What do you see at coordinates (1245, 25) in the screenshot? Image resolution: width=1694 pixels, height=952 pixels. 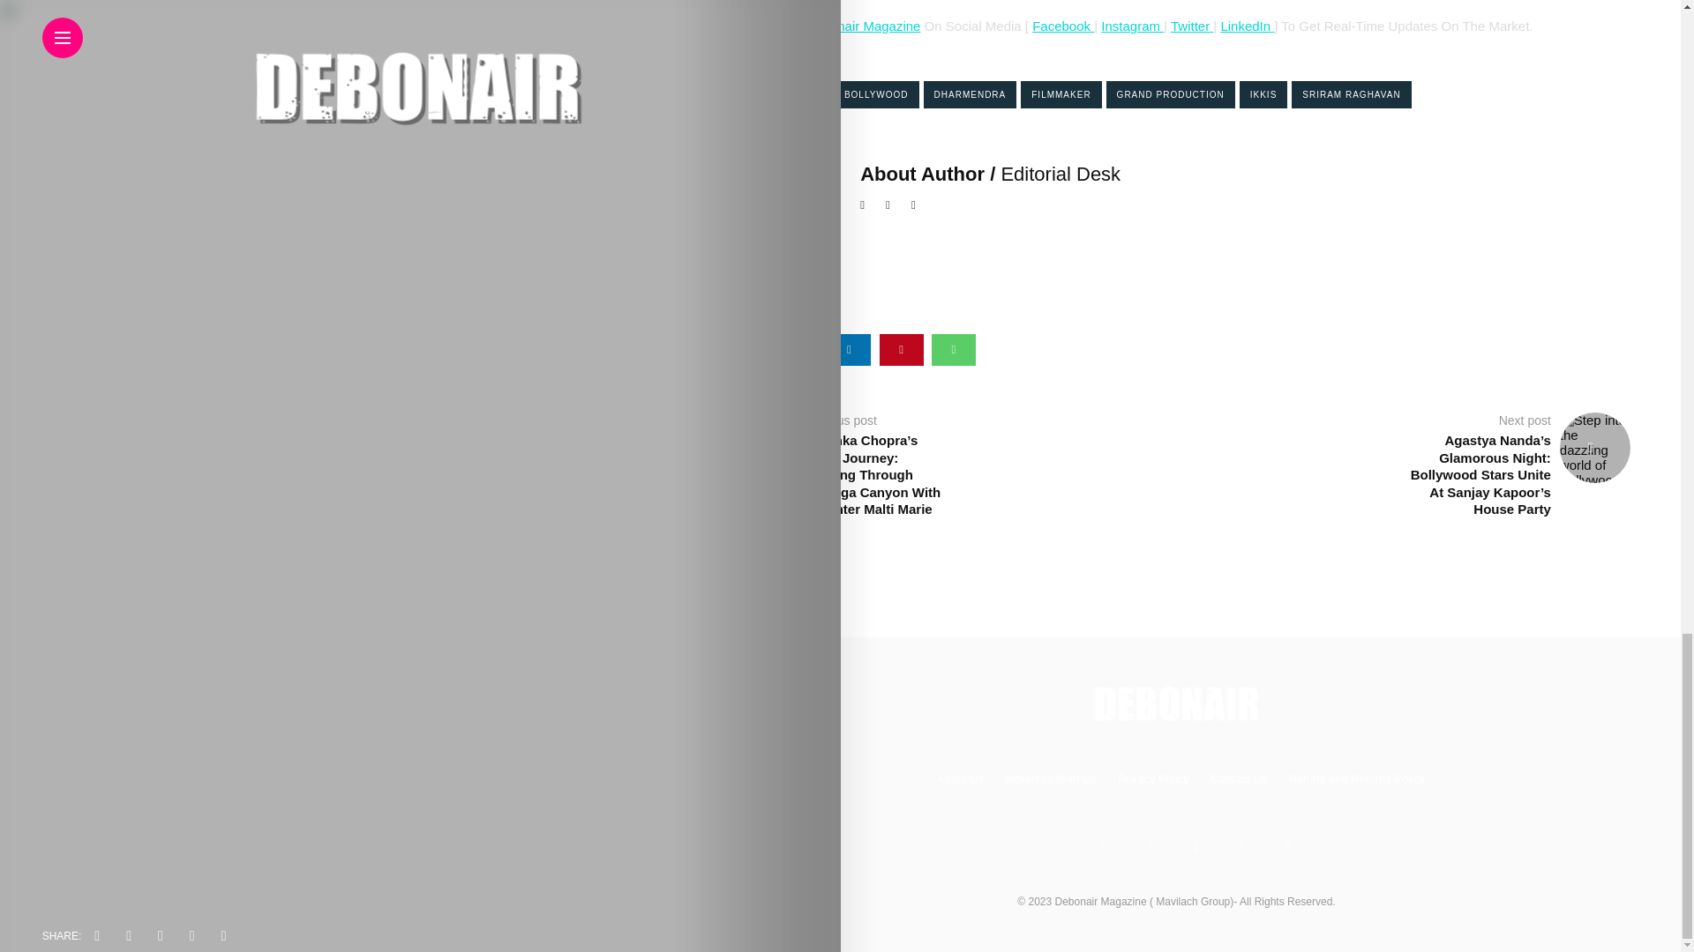 I see `LinkedIn` at bounding box center [1245, 25].